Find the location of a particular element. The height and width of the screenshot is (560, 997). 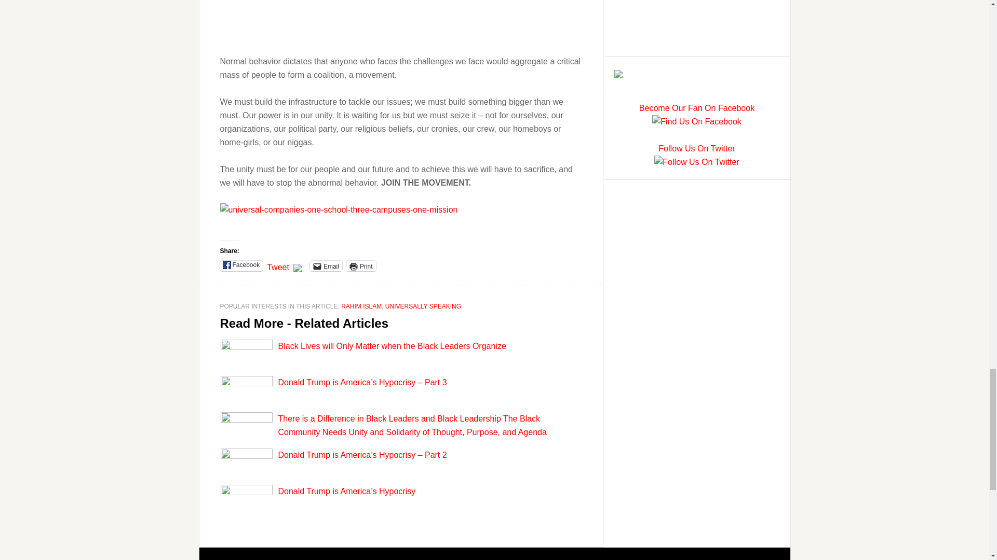

Click to share on Facebook is located at coordinates (241, 265).